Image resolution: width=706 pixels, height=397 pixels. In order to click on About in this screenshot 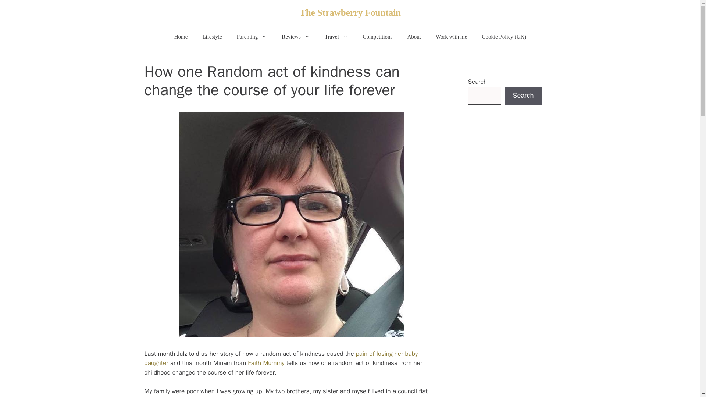, I will do `click(414, 37)`.